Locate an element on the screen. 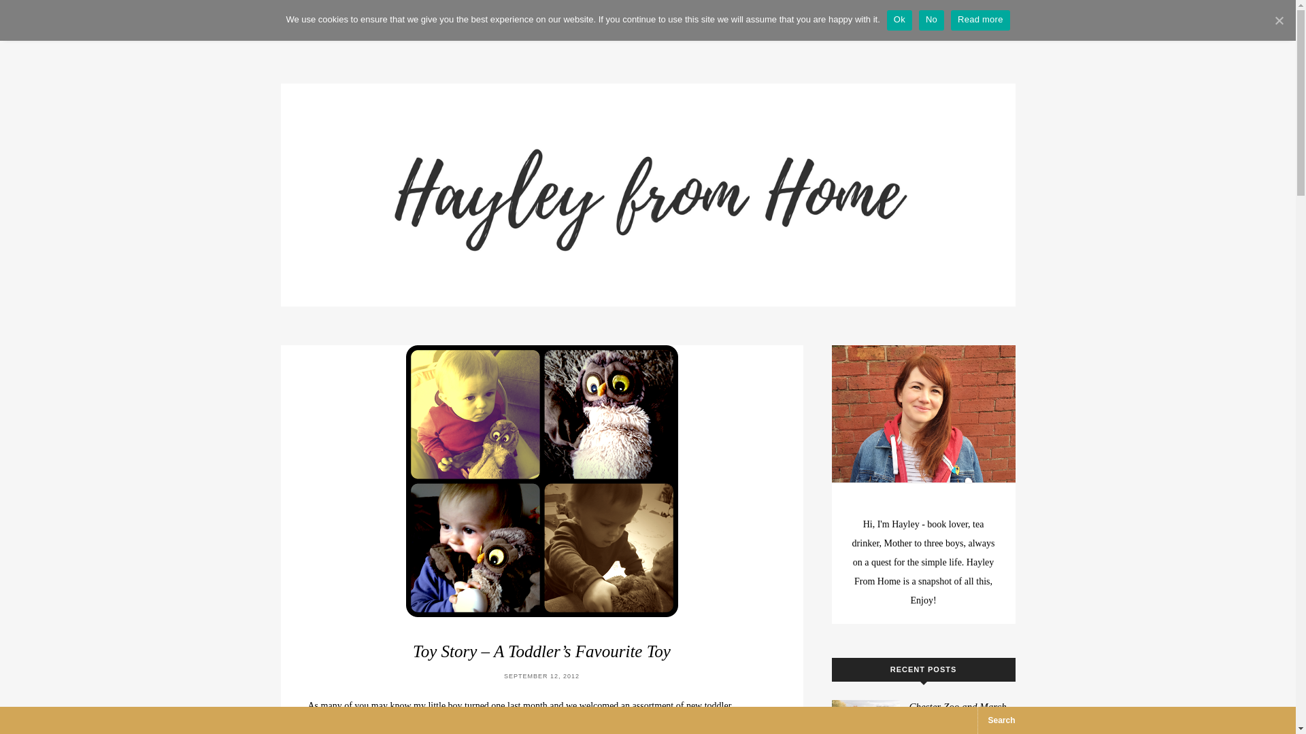 The height and width of the screenshot is (734, 1306). FAMILY is located at coordinates (625, 24).